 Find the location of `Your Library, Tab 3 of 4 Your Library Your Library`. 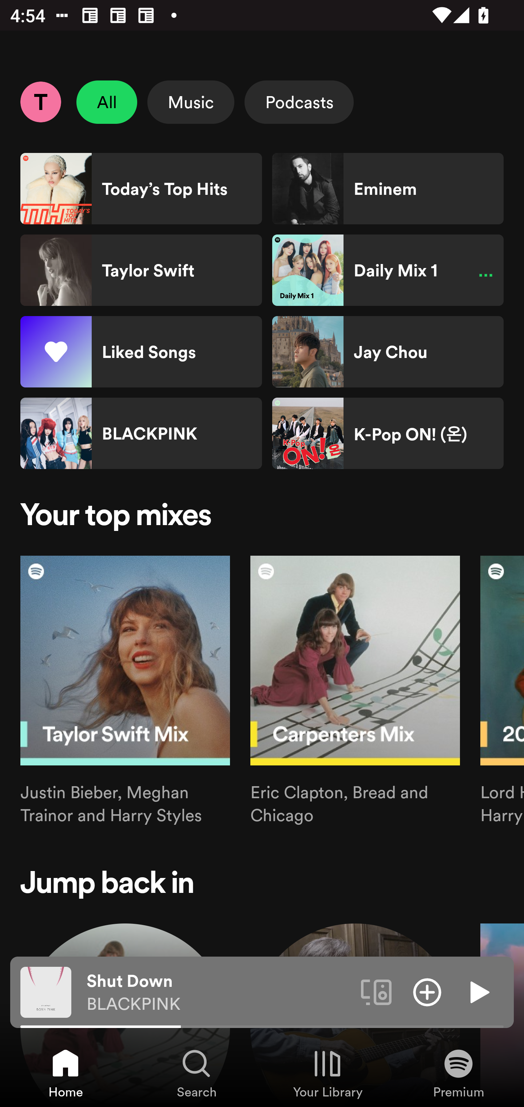

Your Library, Tab 3 of 4 Your Library Your Library is located at coordinates (327, 1073).